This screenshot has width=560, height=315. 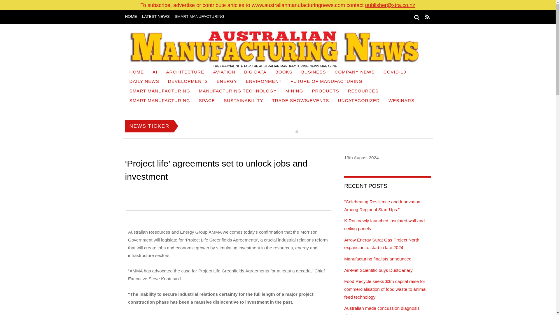 I want to click on SUSTAINABILITY, so click(x=243, y=101).